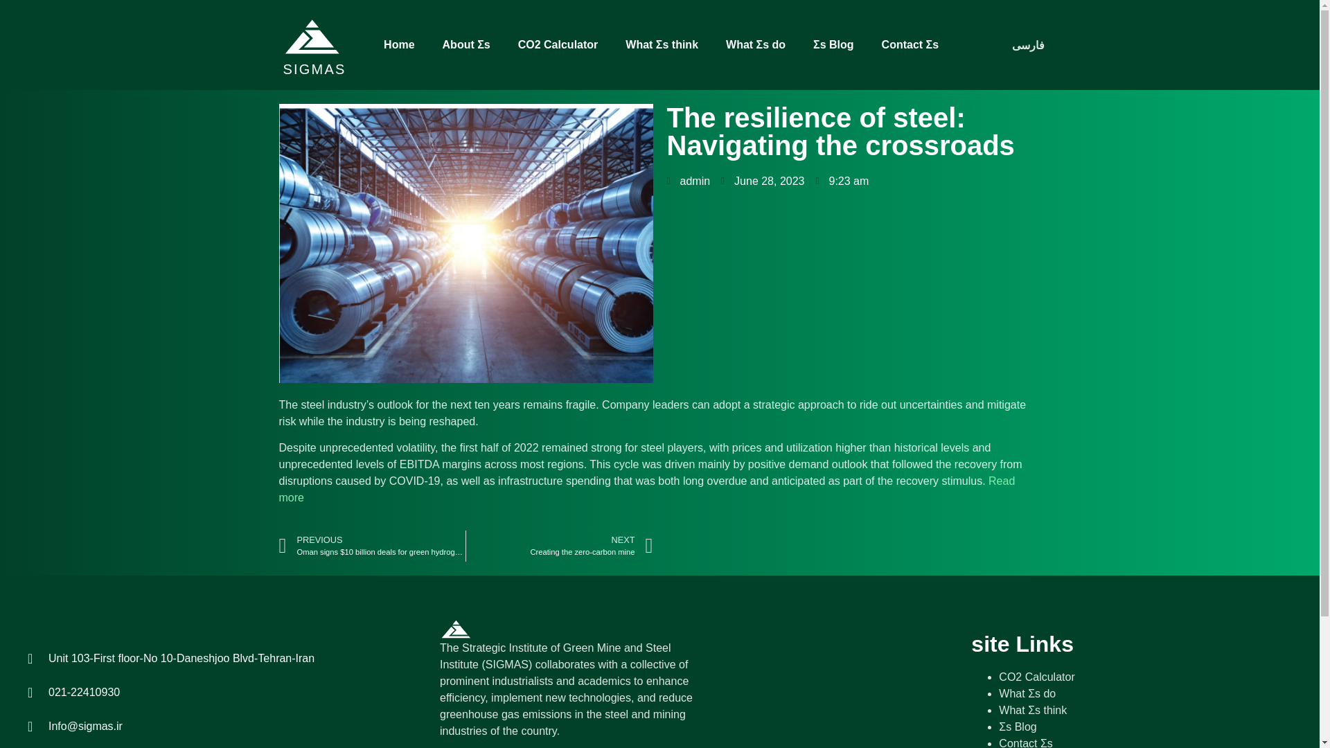 This screenshot has width=1330, height=748. I want to click on SIGMAS, so click(762, 181).